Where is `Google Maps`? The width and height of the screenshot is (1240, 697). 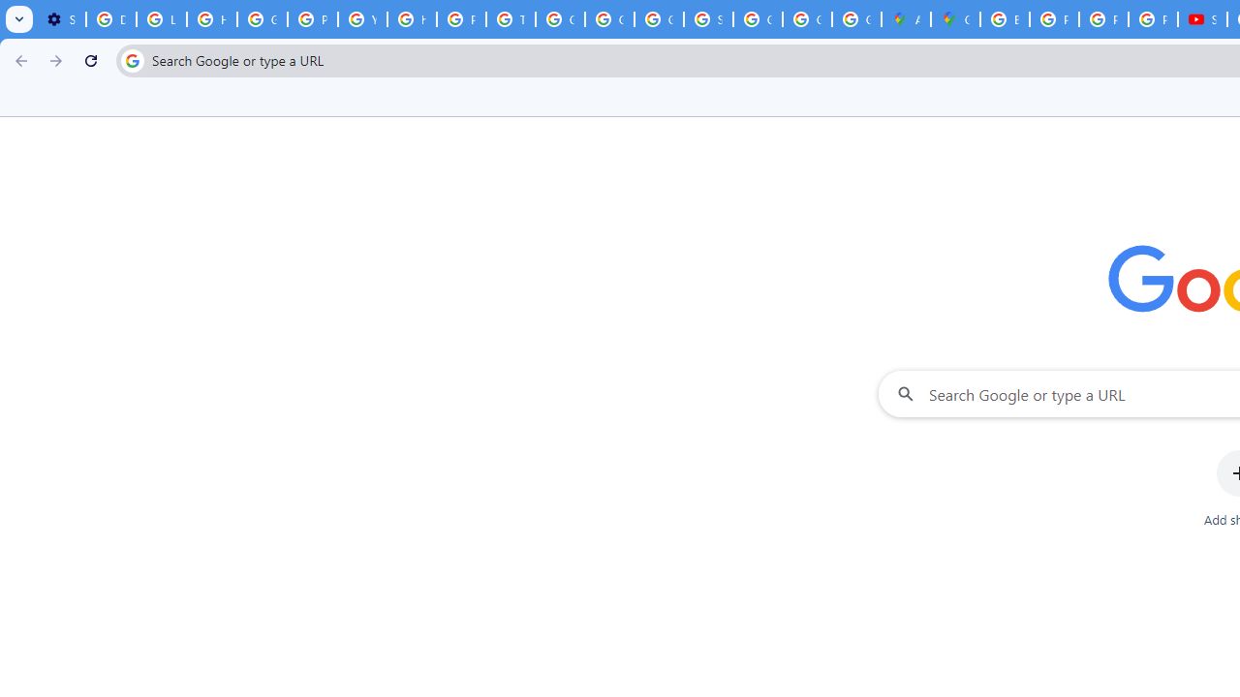 Google Maps is located at coordinates (955, 19).